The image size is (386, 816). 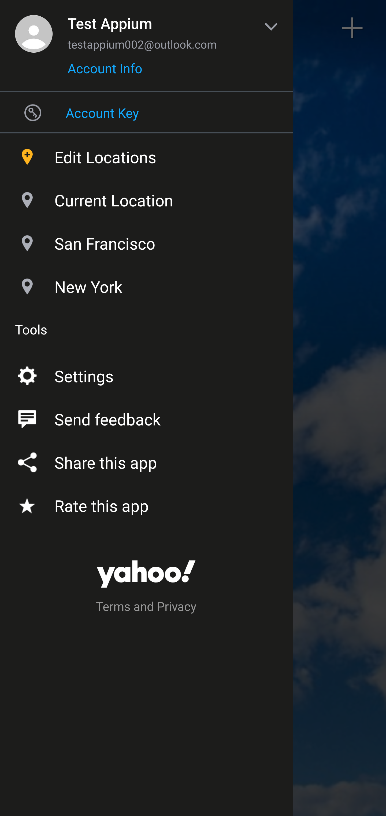 I want to click on Current Location, so click(x=146, y=198).